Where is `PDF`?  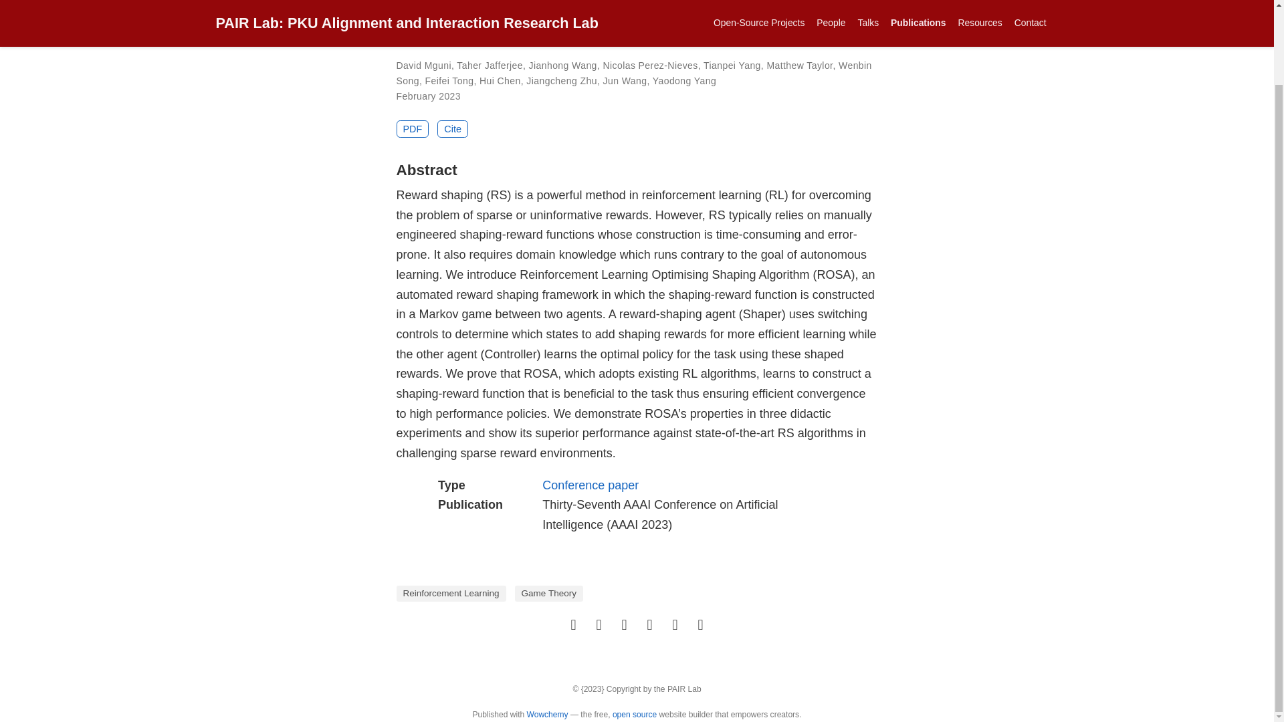 PDF is located at coordinates (412, 129).